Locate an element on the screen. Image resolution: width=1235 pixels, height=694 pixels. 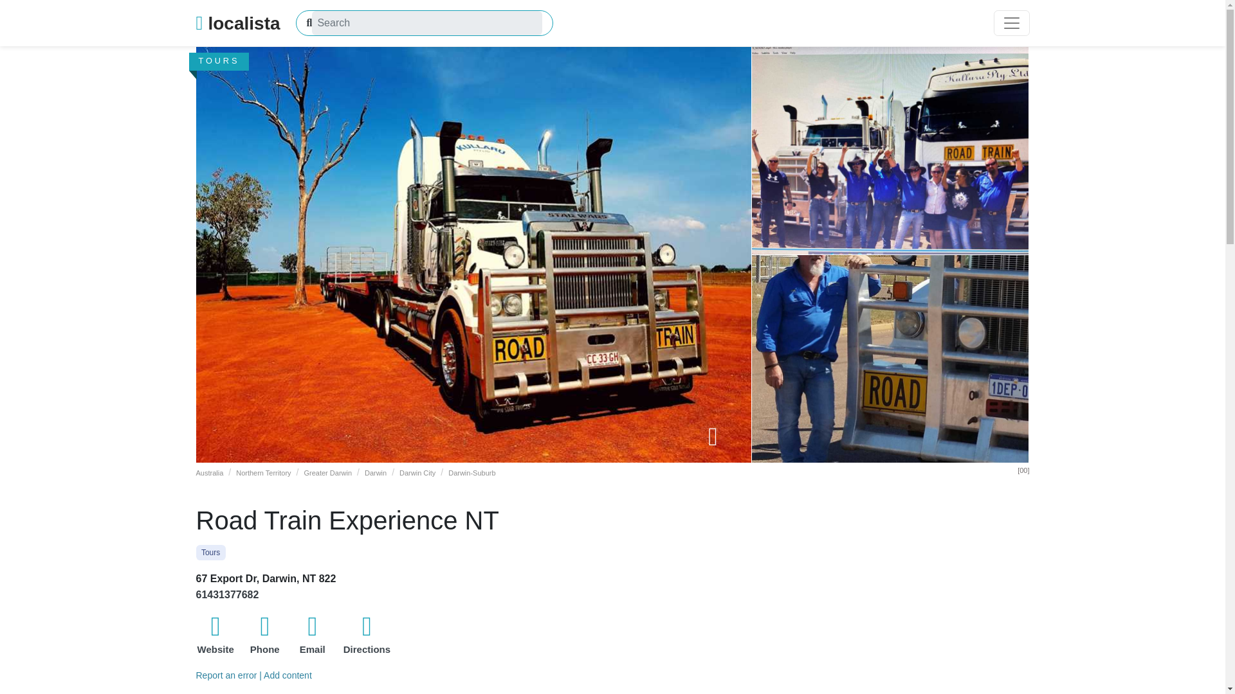
Website is located at coordinates (215, 637).